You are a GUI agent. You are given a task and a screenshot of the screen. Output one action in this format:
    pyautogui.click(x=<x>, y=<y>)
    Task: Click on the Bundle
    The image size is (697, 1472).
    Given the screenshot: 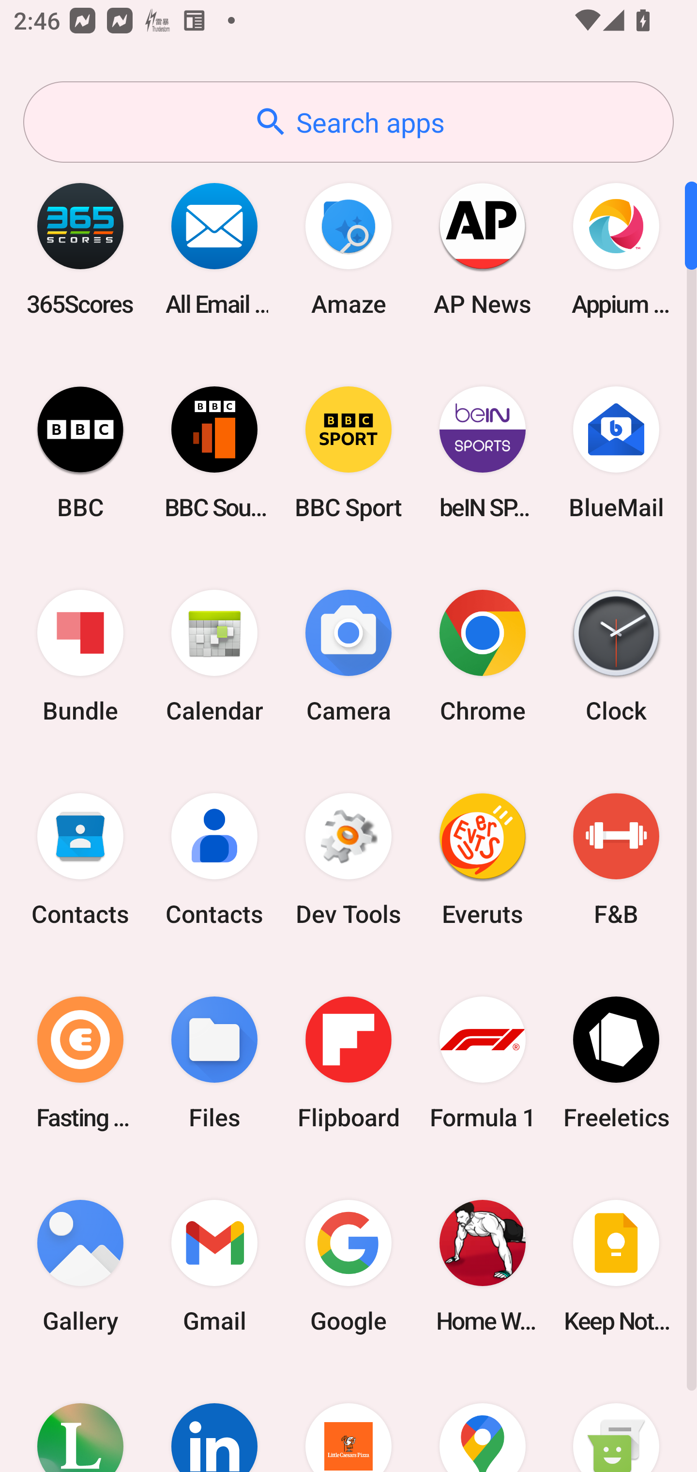 What is the action you would take?
    pyautogui.click(x=80, y=657)
    